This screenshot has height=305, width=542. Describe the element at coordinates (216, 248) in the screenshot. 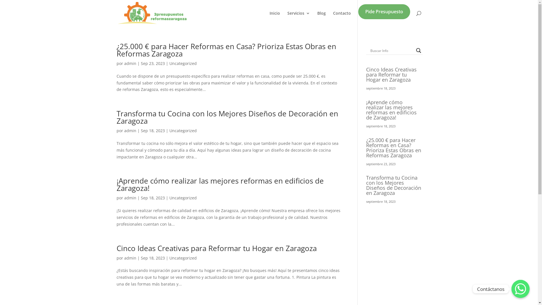

I see `Cinco Ideas Creativas para Reformar tu Hogar en Zaragoza` at that location.